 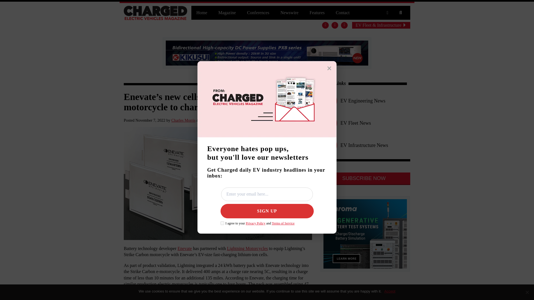 What do you see at coordinates (317, 13) in the screenshot?
I see `Features` at bounding box center [317, 13].